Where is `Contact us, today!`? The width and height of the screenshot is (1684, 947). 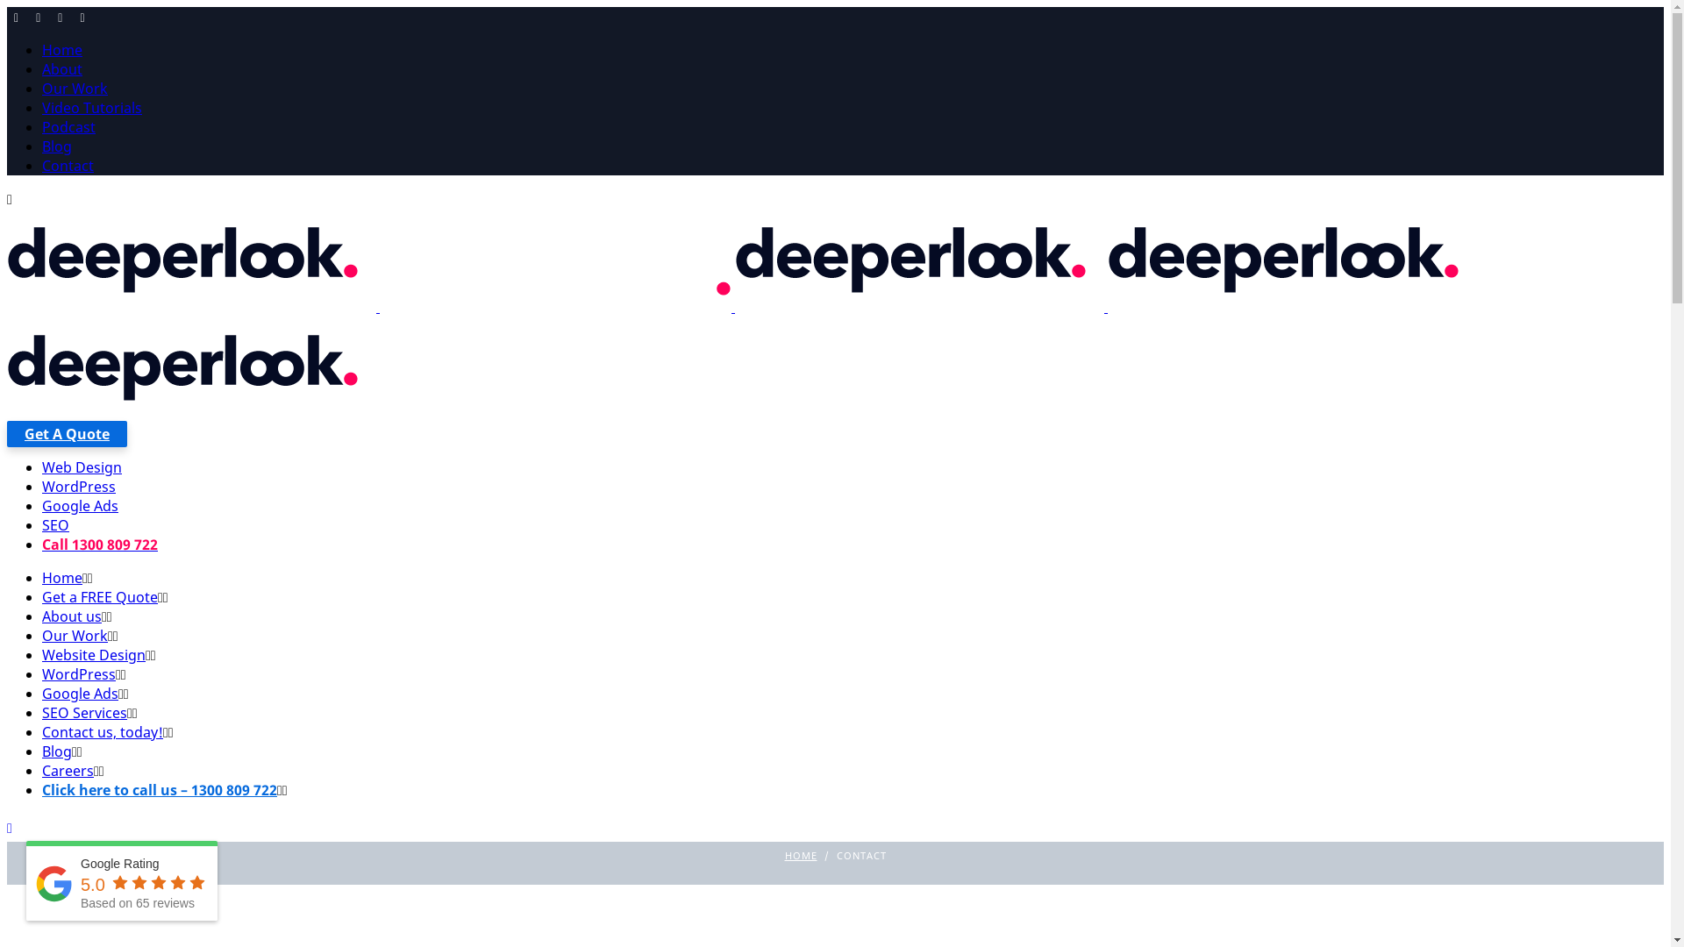
Contact us, today! is located at coordinates (103, 732).